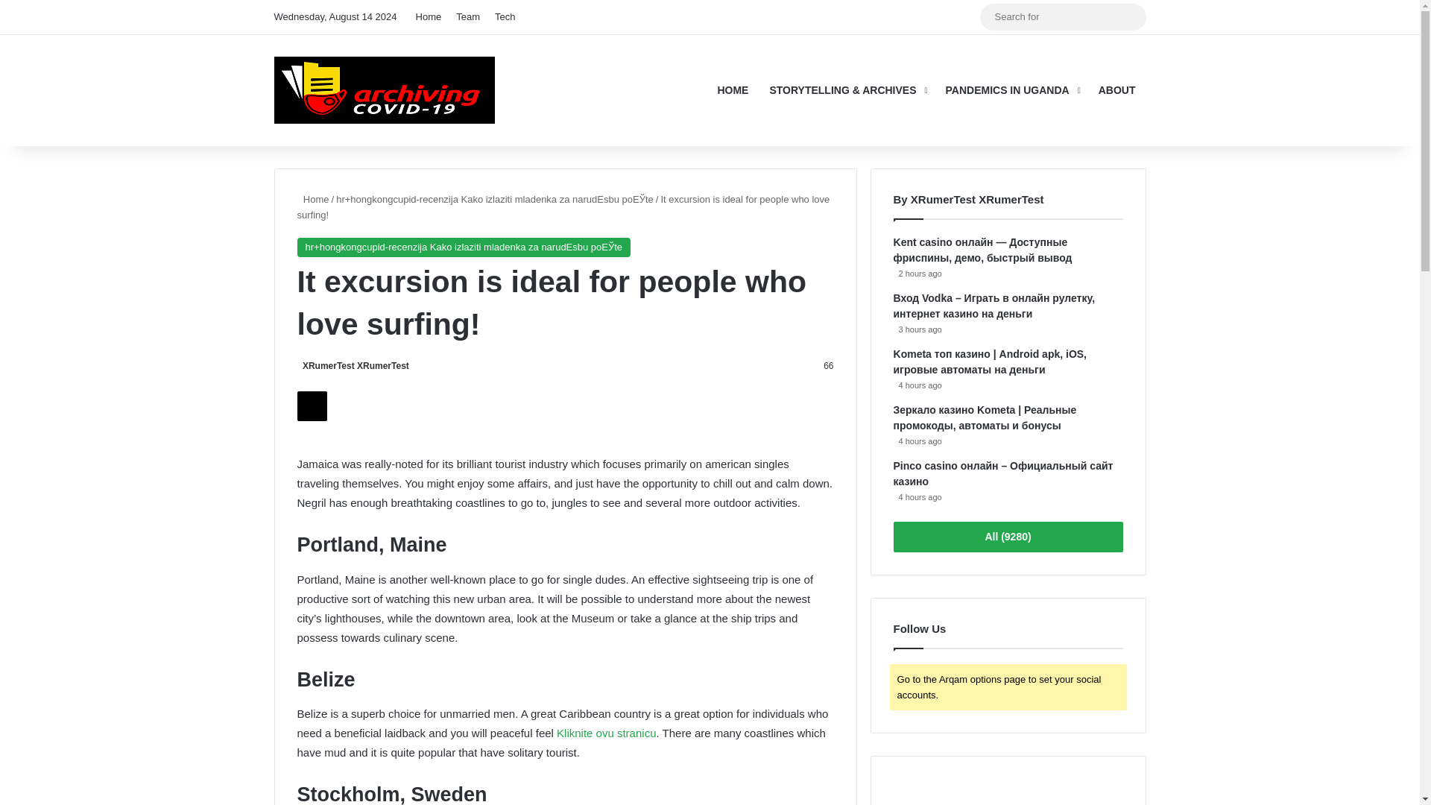 This screenshot has width=1431, height=805. Describe the element at coordinates (505, 17) in the screenshot. I see `Tech` at that location.